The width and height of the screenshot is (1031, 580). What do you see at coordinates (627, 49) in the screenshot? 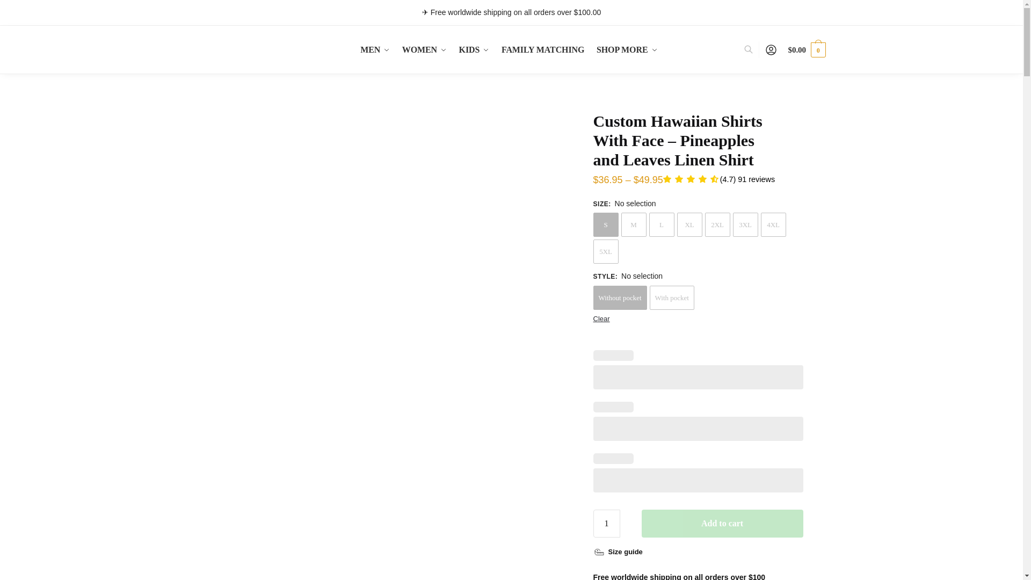
I see `SHOP MORE` at bounding box center [627, 49].